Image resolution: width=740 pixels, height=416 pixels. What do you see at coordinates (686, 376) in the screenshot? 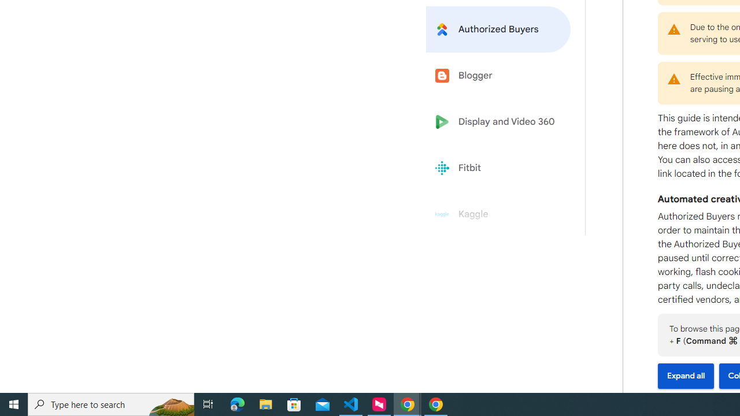
I see `Expand all` at bounding box center [686, 376].